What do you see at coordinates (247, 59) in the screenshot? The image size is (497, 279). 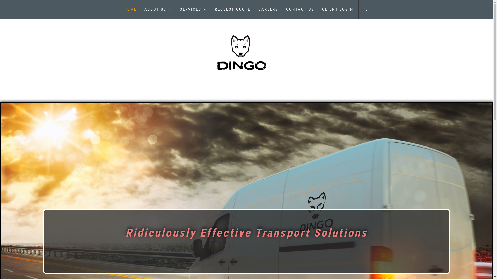 I see `DINGO DISTRIBUTION SERVICE` at bounding box center [247, 59].